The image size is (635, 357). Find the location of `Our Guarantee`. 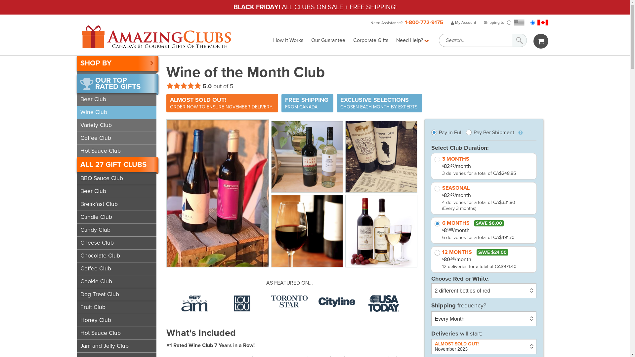

Our Guarantee is located at coordinates (328, 40).